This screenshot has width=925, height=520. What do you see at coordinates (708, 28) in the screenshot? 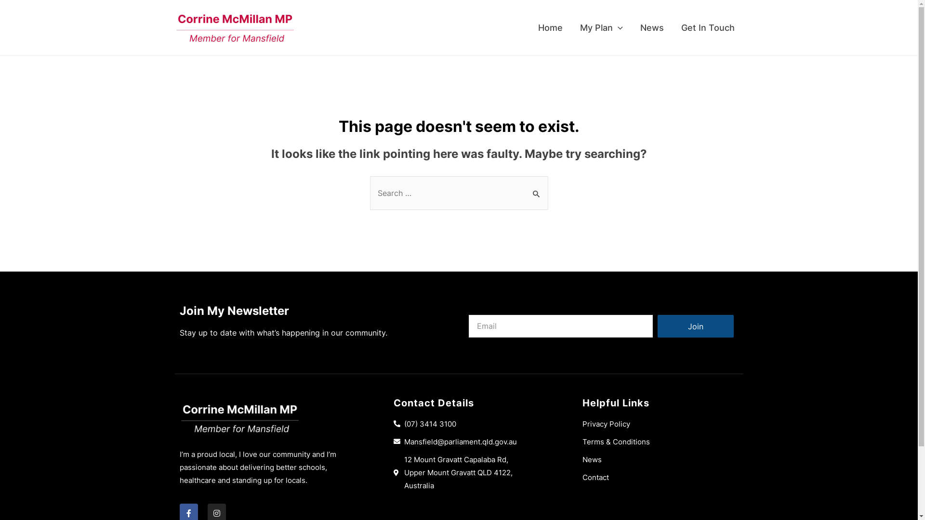
I see `Get In Touch` at bounding box center [708, 28].